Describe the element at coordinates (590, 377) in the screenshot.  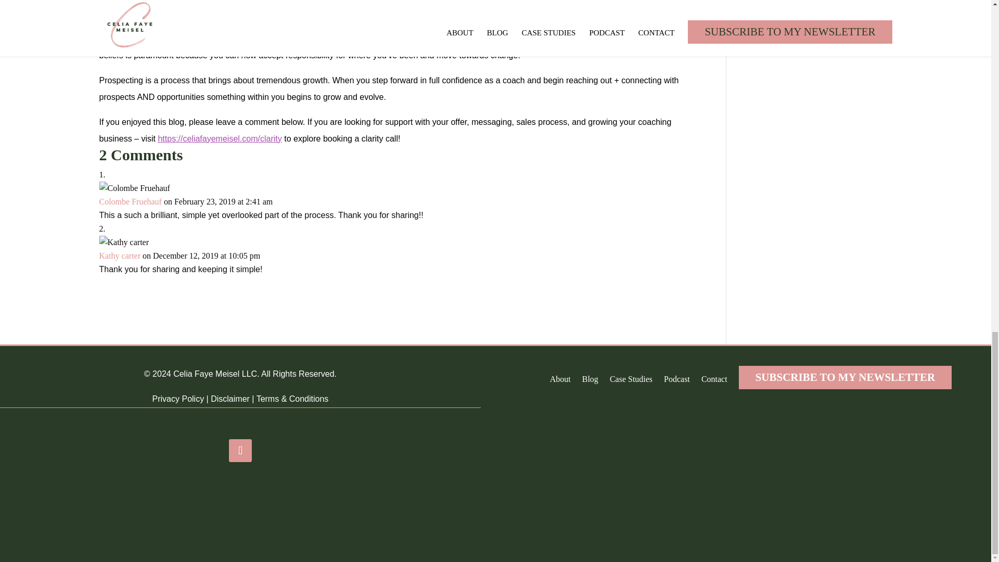
I see `Blog` at that location.